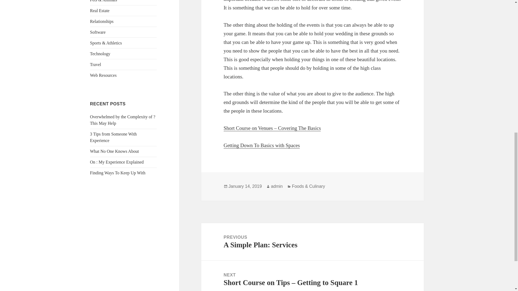  Describe the element at coordinates (100, 11) in the screenshot. I see `Real Estate` at that location.